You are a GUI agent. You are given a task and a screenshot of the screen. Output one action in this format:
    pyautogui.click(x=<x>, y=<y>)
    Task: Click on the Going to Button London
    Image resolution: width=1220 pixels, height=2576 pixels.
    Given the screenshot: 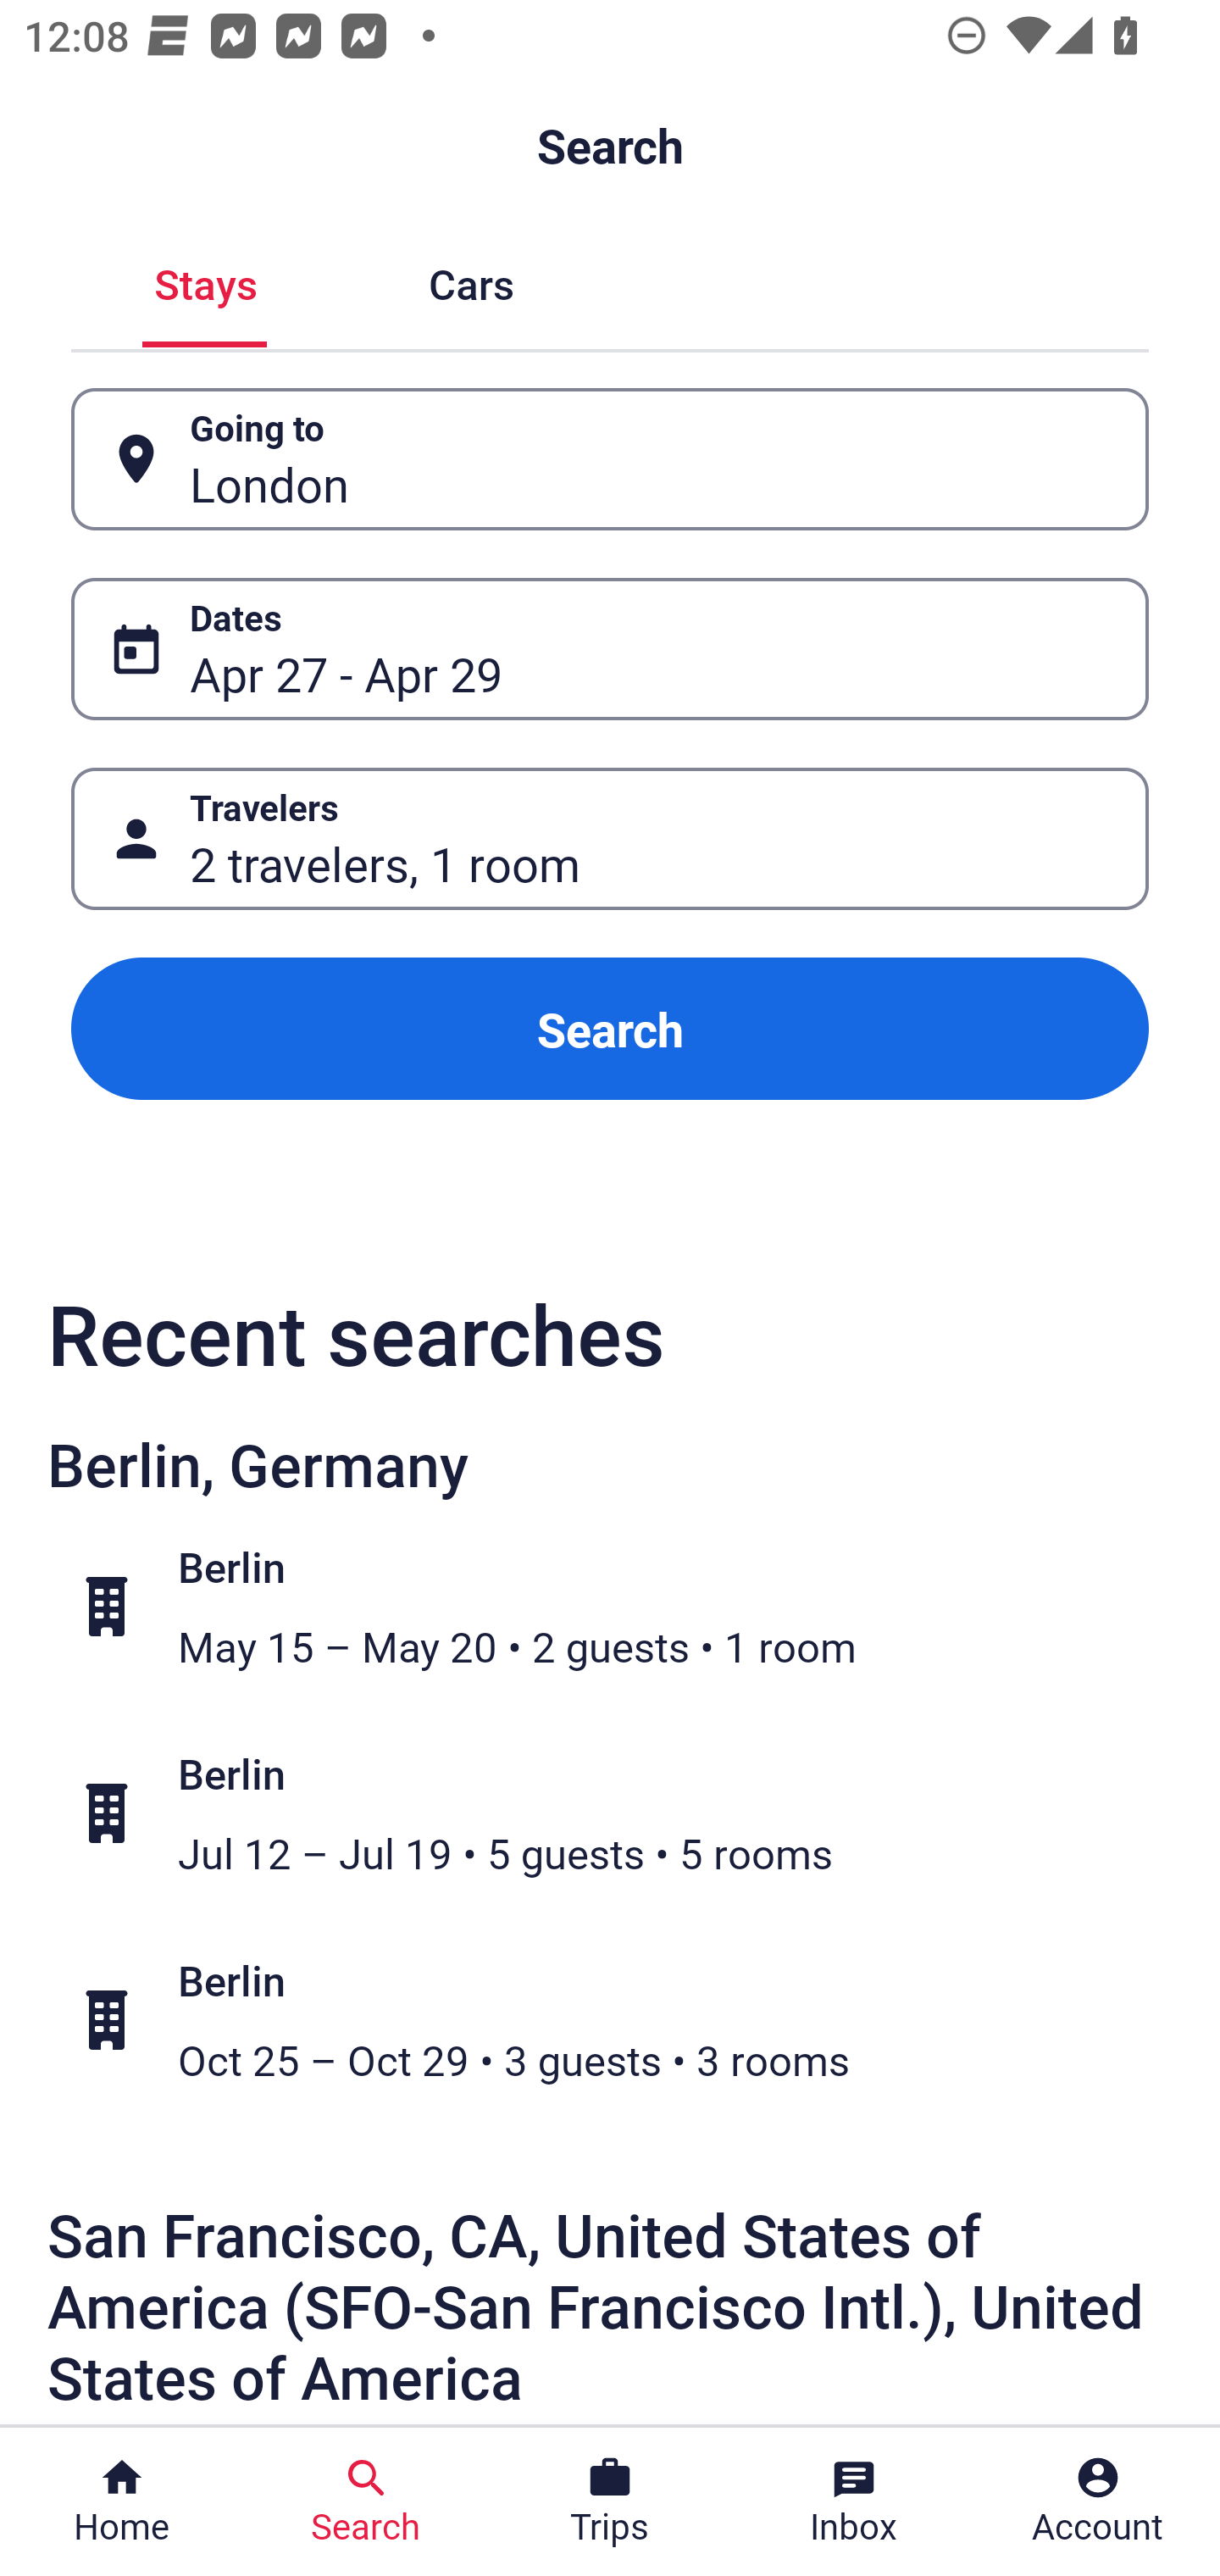 What is the action you would take?
    pyautogui.click(x=610, y=459)
    